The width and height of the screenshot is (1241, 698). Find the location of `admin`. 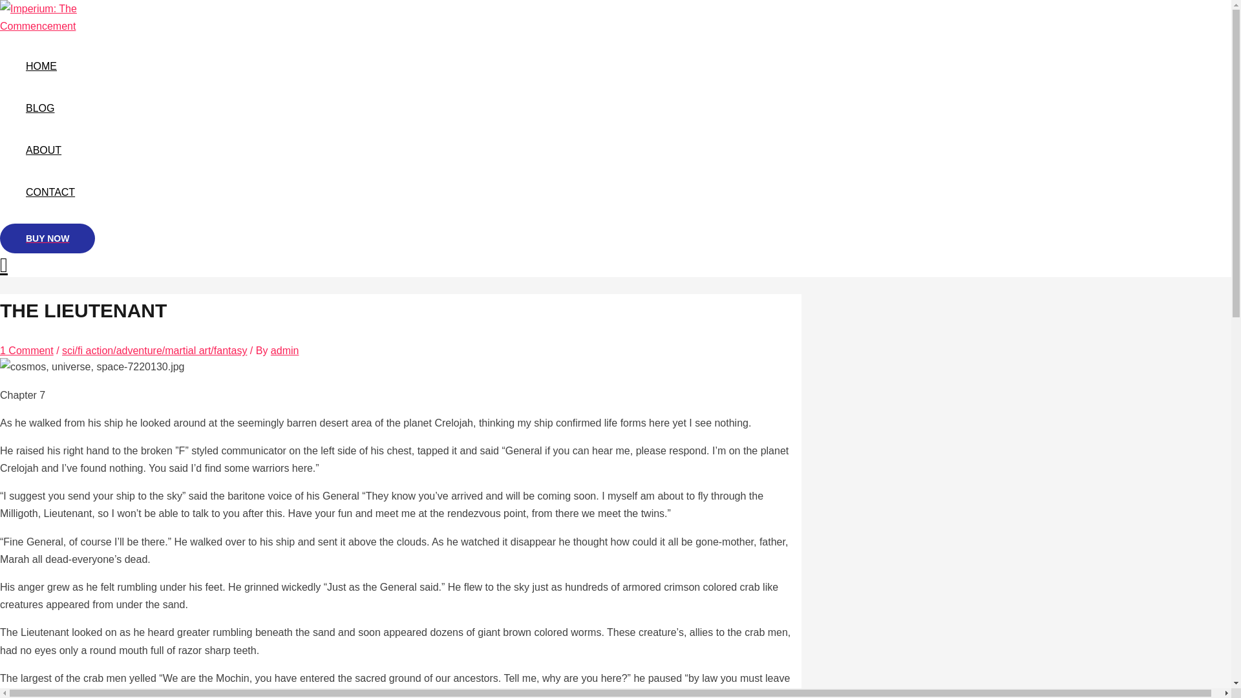

admin is located at coordinates (284, 350).